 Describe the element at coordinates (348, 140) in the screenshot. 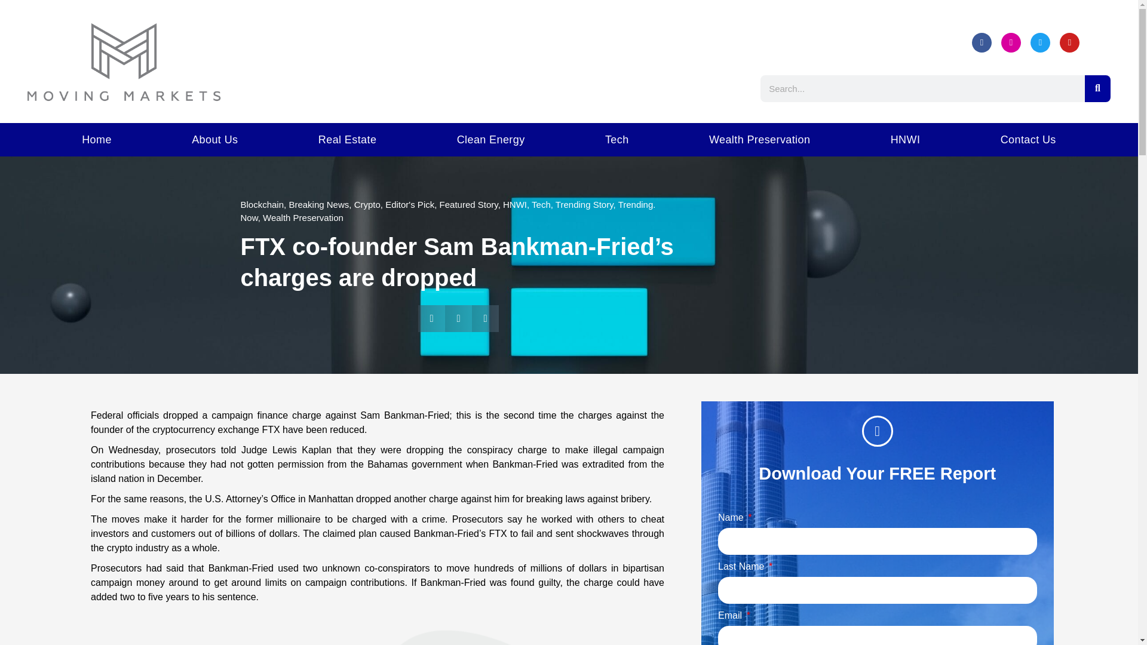

I see `Real Estate` at that location.